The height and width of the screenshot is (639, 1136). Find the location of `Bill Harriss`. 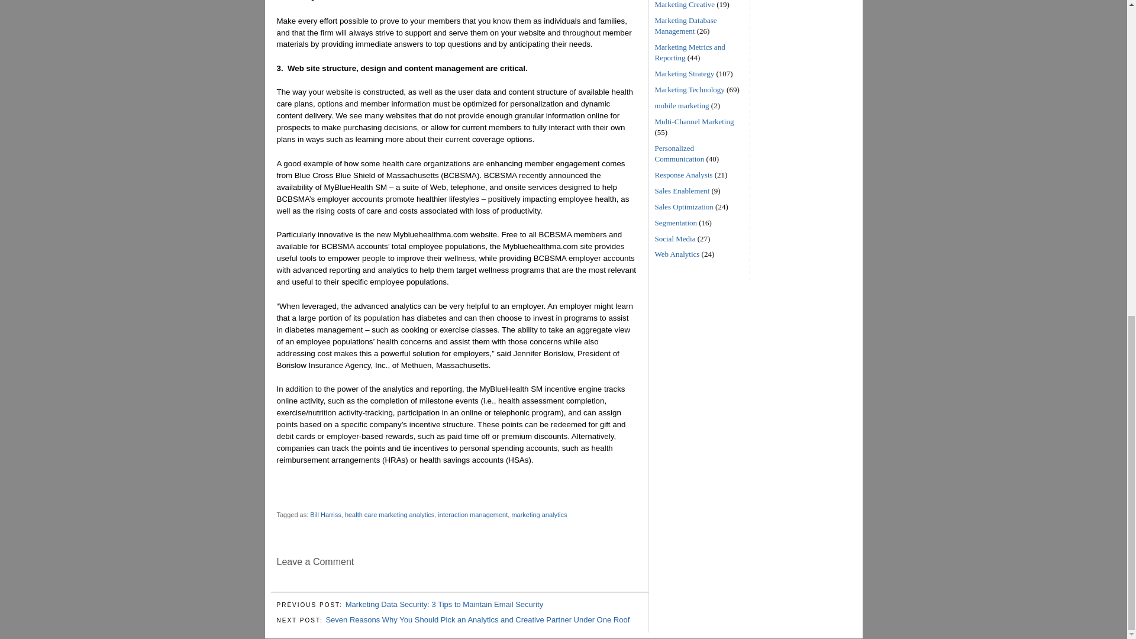

Bill Harriss is located at coordinates (325, 515).